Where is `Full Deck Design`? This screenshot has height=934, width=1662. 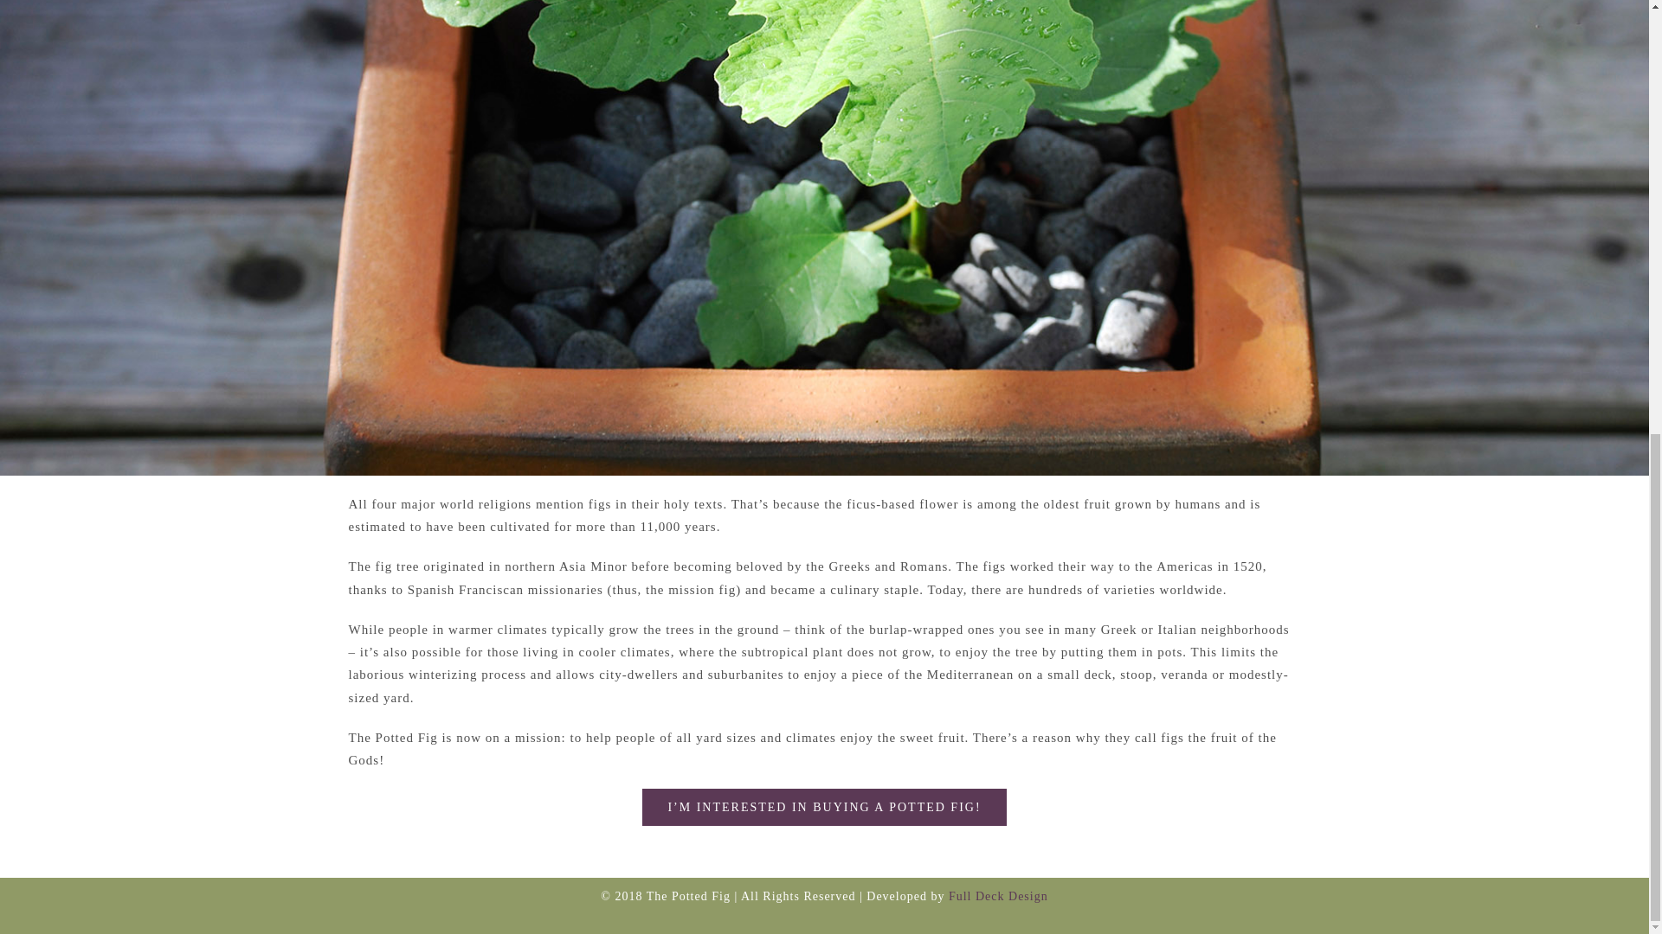 Full Deck Design is located at coordinates (999, 896).